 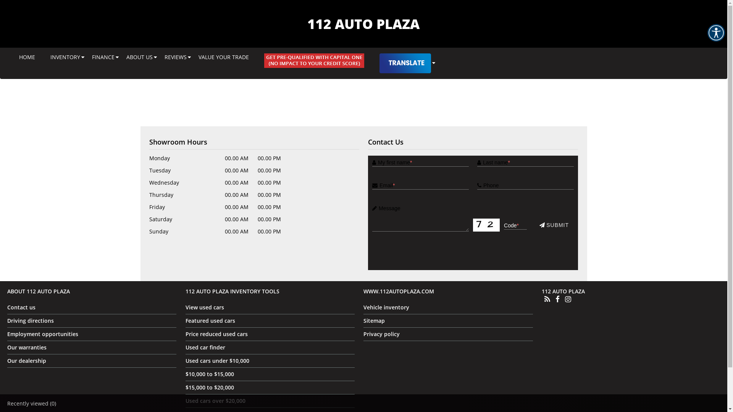 What do you see at coordinates (215, 401) in the screenshot?
I see `Used cars over $20,000` at bounding box center [215, 401].